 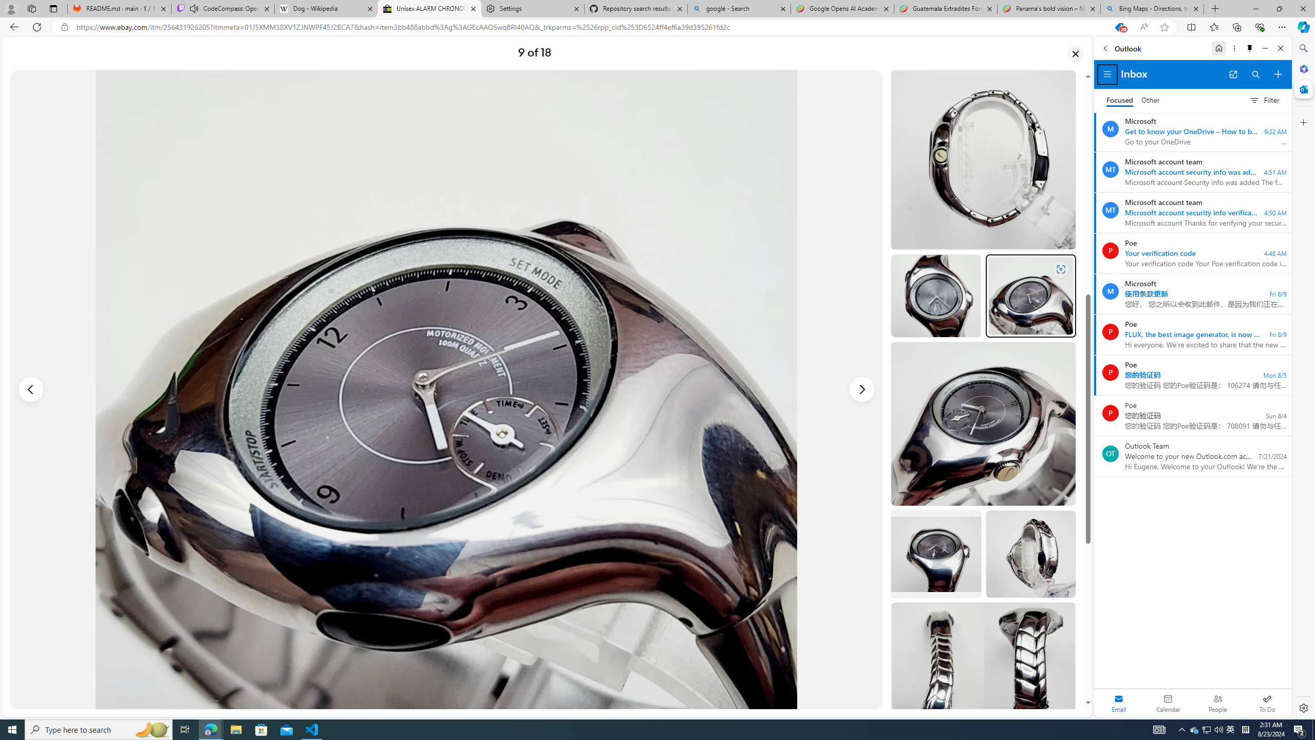 What do you see at coordinates (1120, 101) in the screenshot?
I see `Focused` at bounding box center [1120, 101].